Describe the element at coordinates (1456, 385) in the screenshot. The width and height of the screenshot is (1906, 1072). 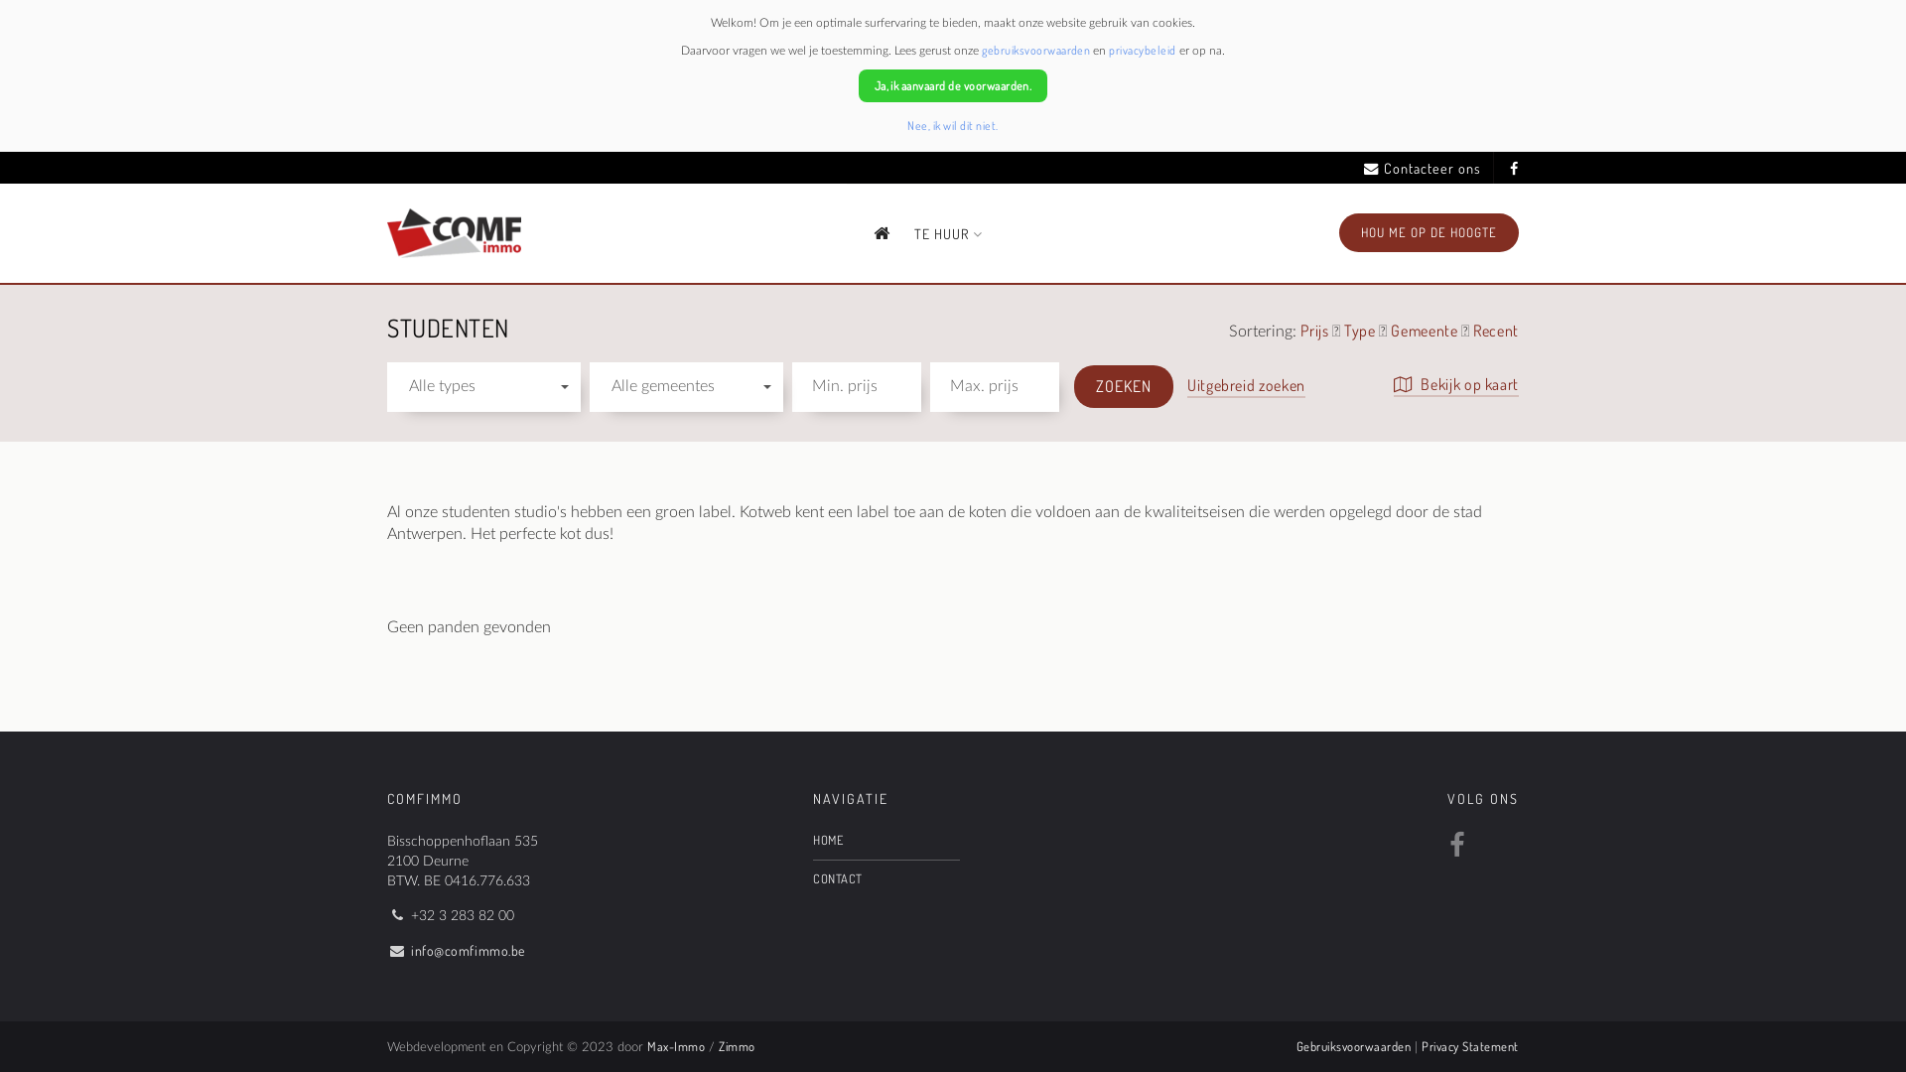
I see `Bekijk op kaart` at that location.